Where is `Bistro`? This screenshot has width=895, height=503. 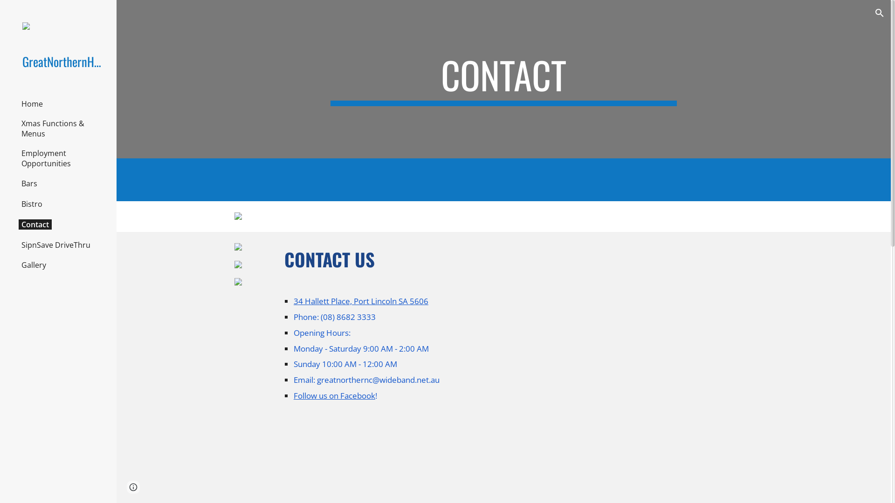
Bistro is located at coordinates (32, 204).